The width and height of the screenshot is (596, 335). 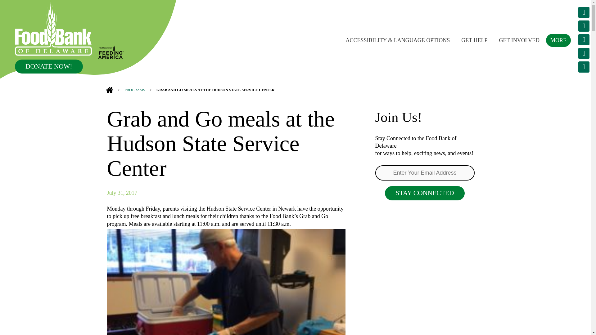 What do you see at coordinates (425, 193) in the screenshot?
I see `STAY CONNECTED` at bounding box center [425, 193].